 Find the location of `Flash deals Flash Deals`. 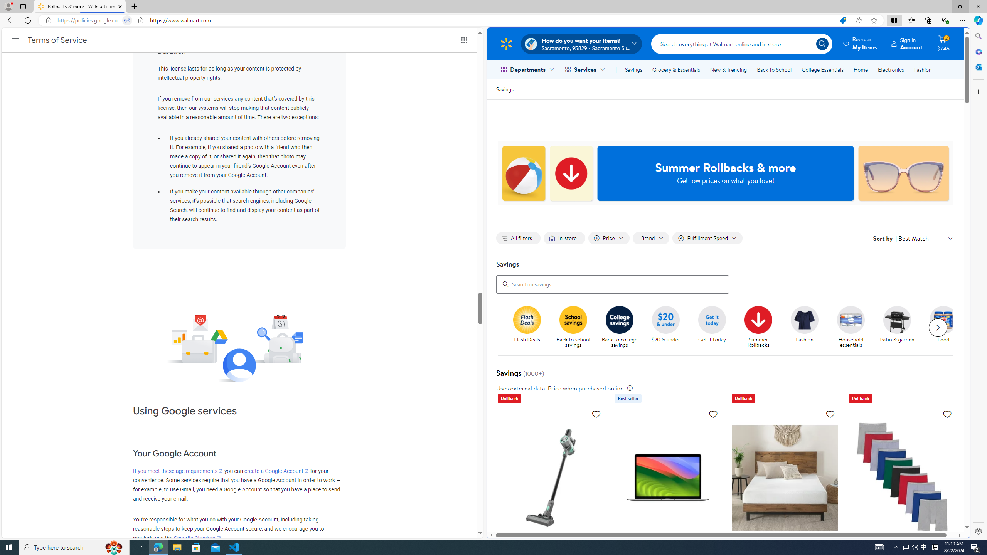

Flash deals Flash Deals is located at coordinates (527, 325).